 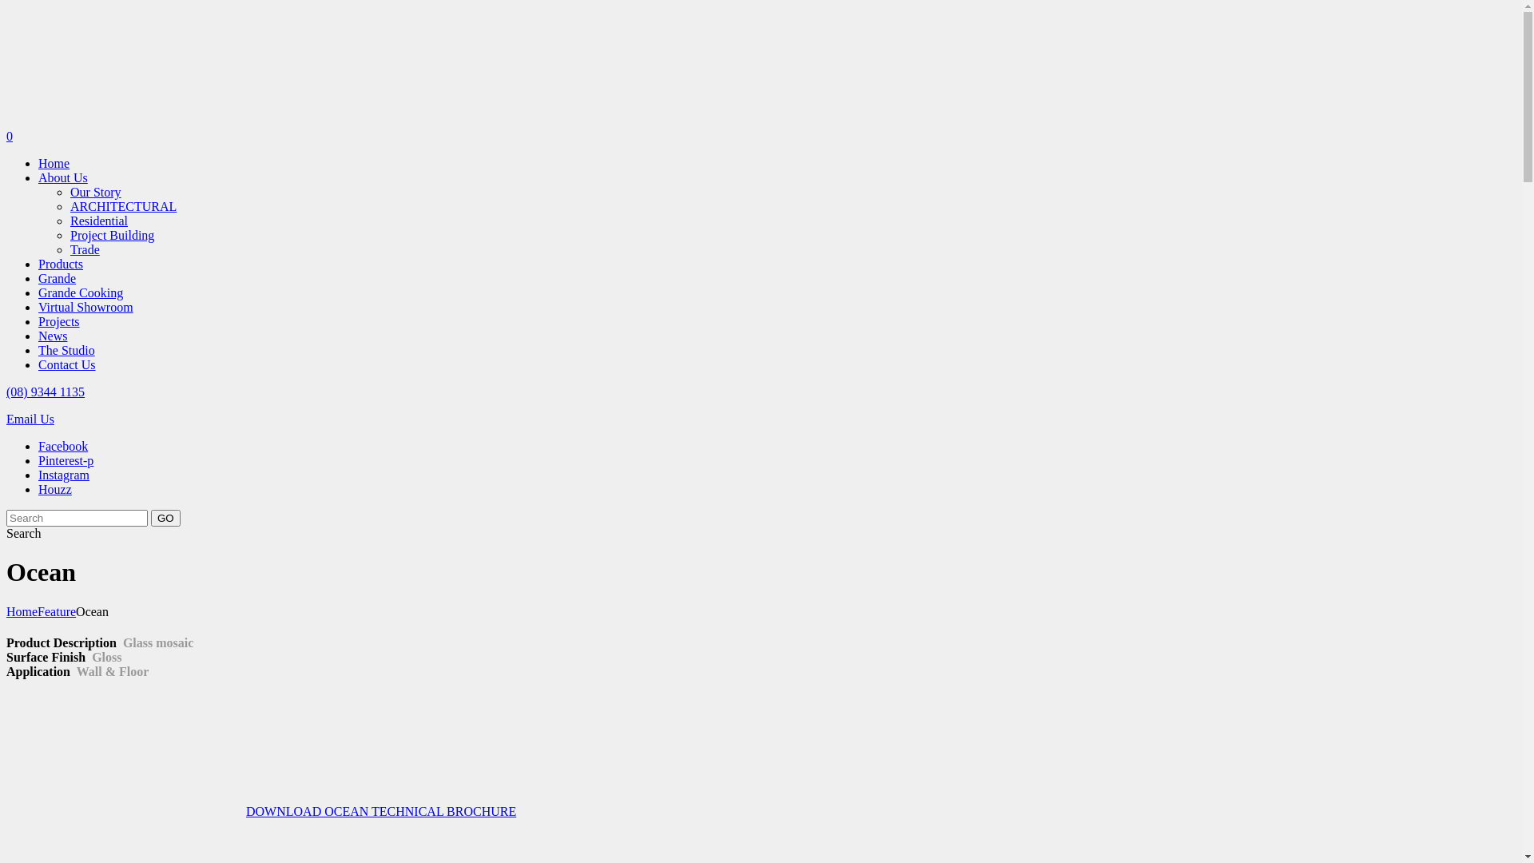 I want to click on Contact Us, so click(x=67, y=364).